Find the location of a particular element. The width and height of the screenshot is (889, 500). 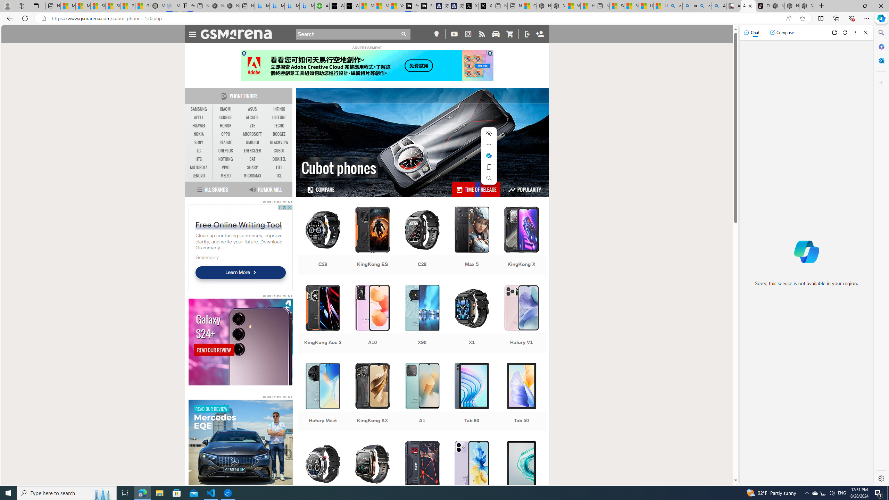

Class: qc-adchoices-icon is located at coordinates (490, 53).